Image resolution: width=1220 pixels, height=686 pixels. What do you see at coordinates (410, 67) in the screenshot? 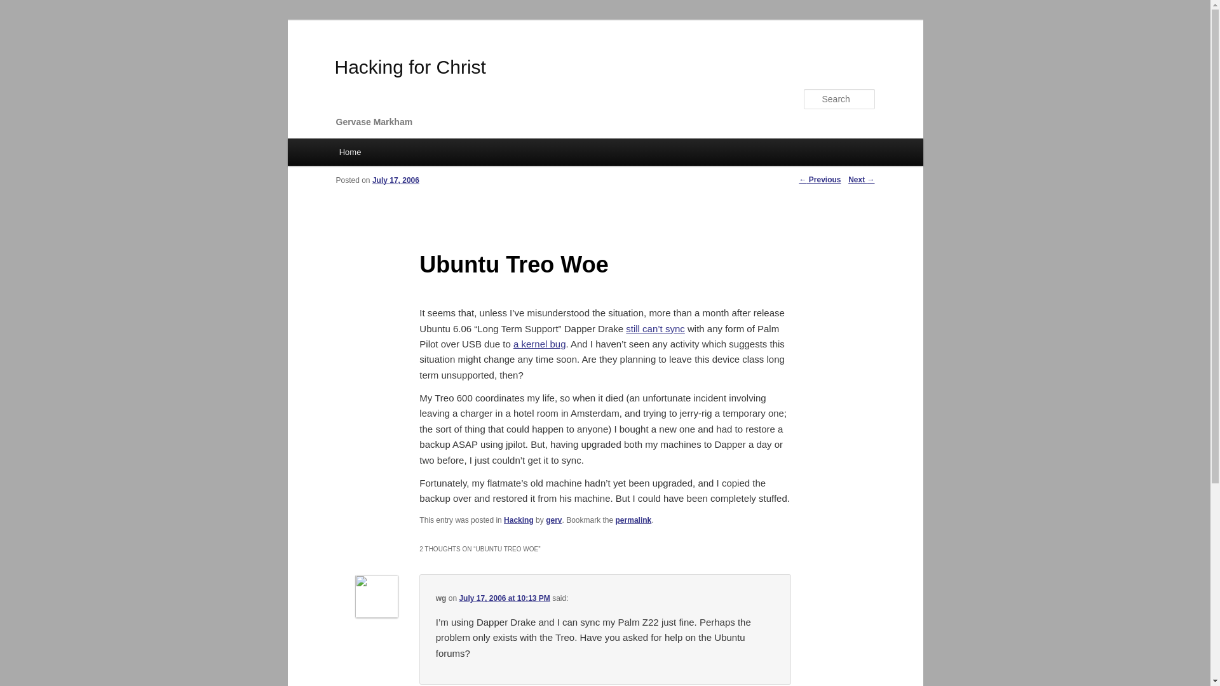
I see `Hacking for Christ` at bounding box center [410, 67].